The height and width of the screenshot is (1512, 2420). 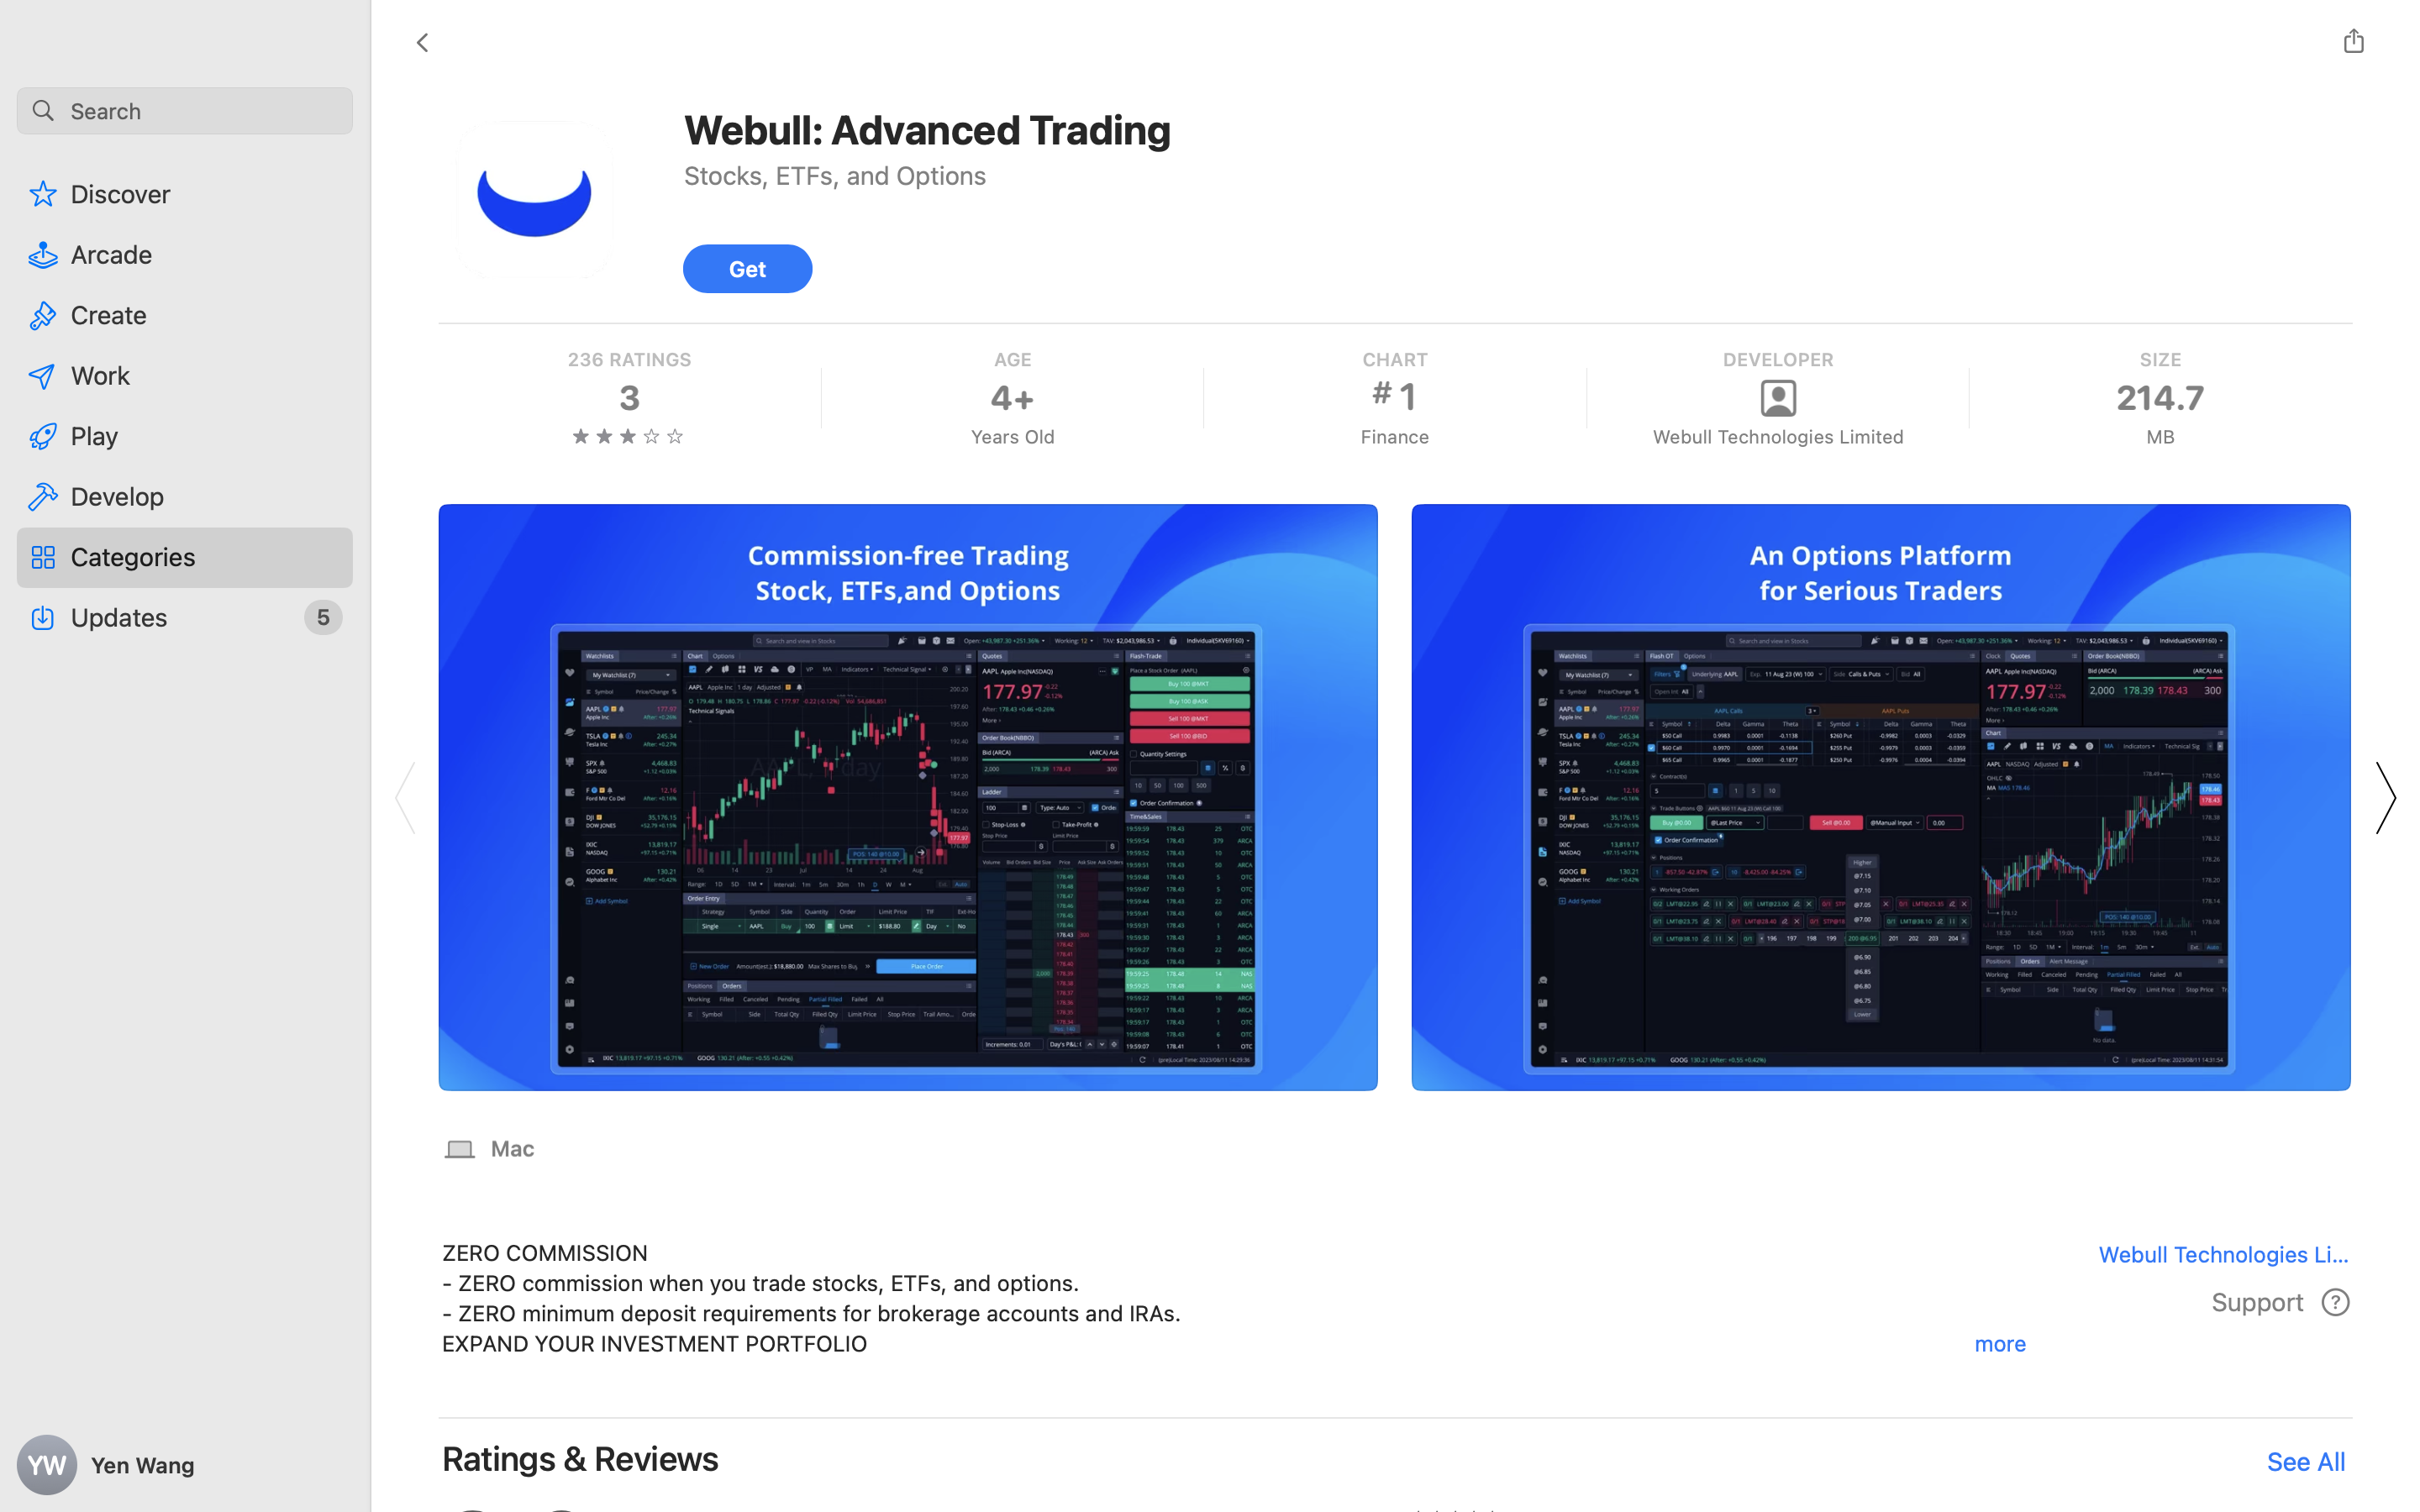 I want to click on Finance, so click(x=1394, y=437).